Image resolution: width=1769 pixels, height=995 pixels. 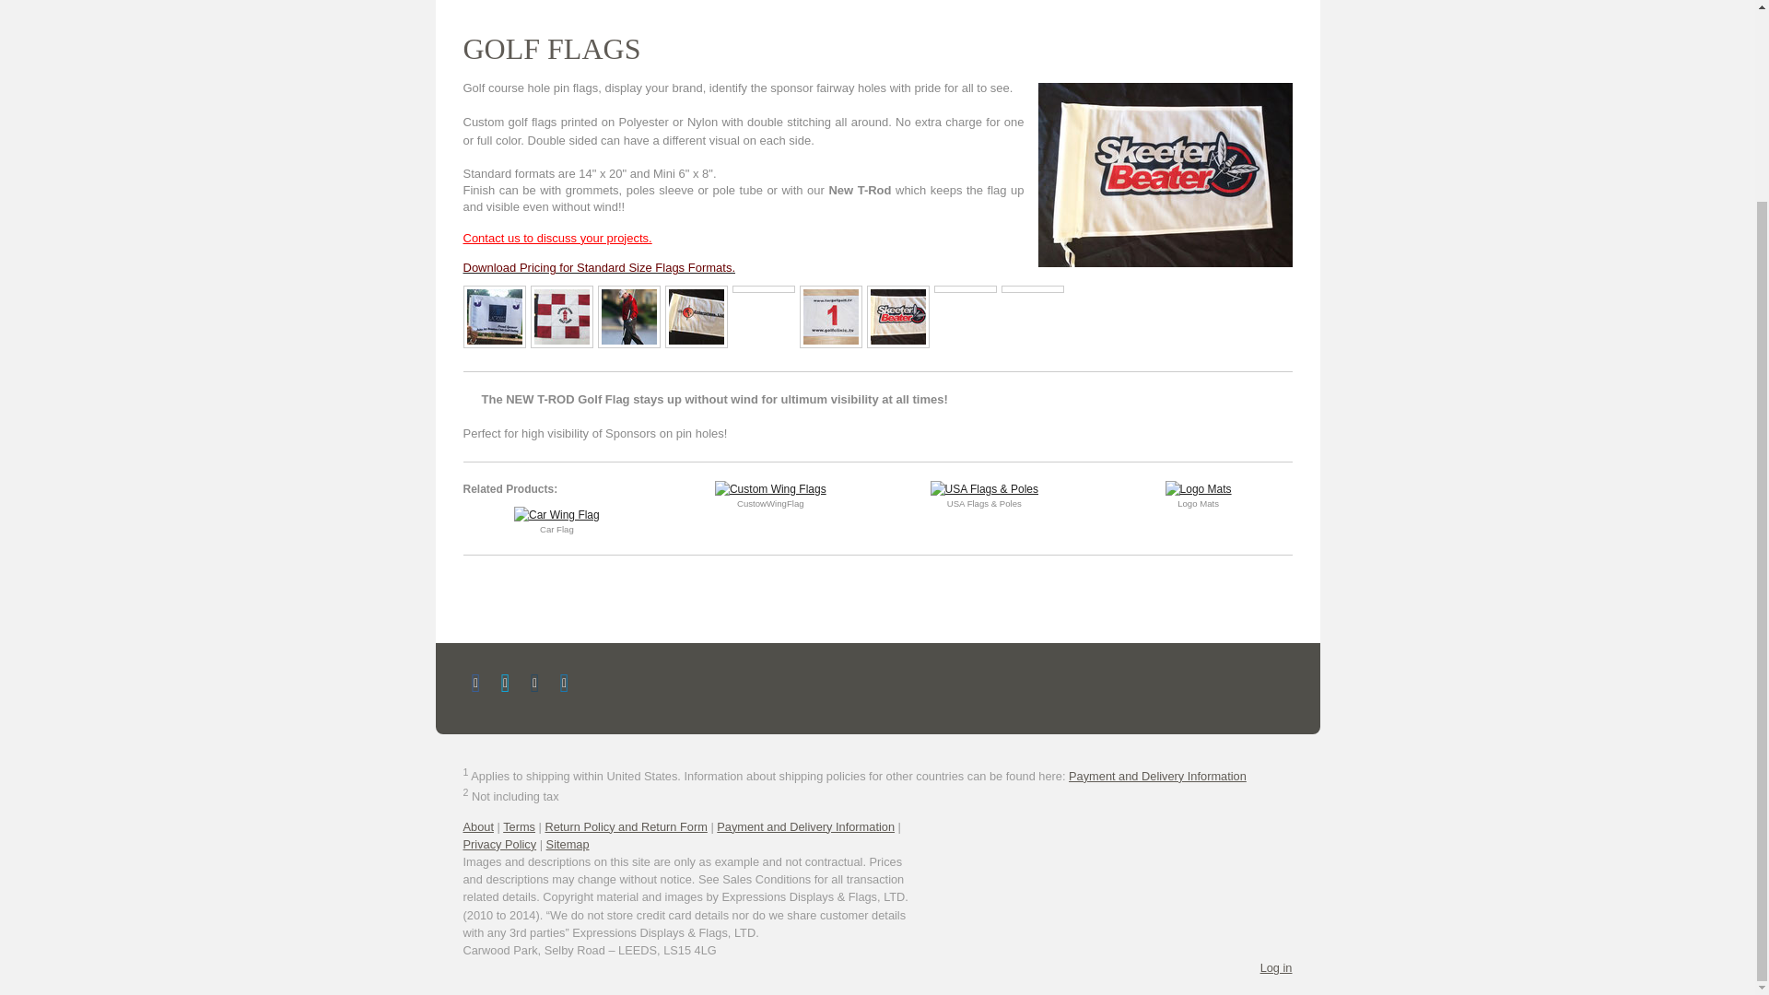 What do you see at coordinates (563, 684) in the screenshot?
I see `LinkedIn` at bounding box center [563, 684].